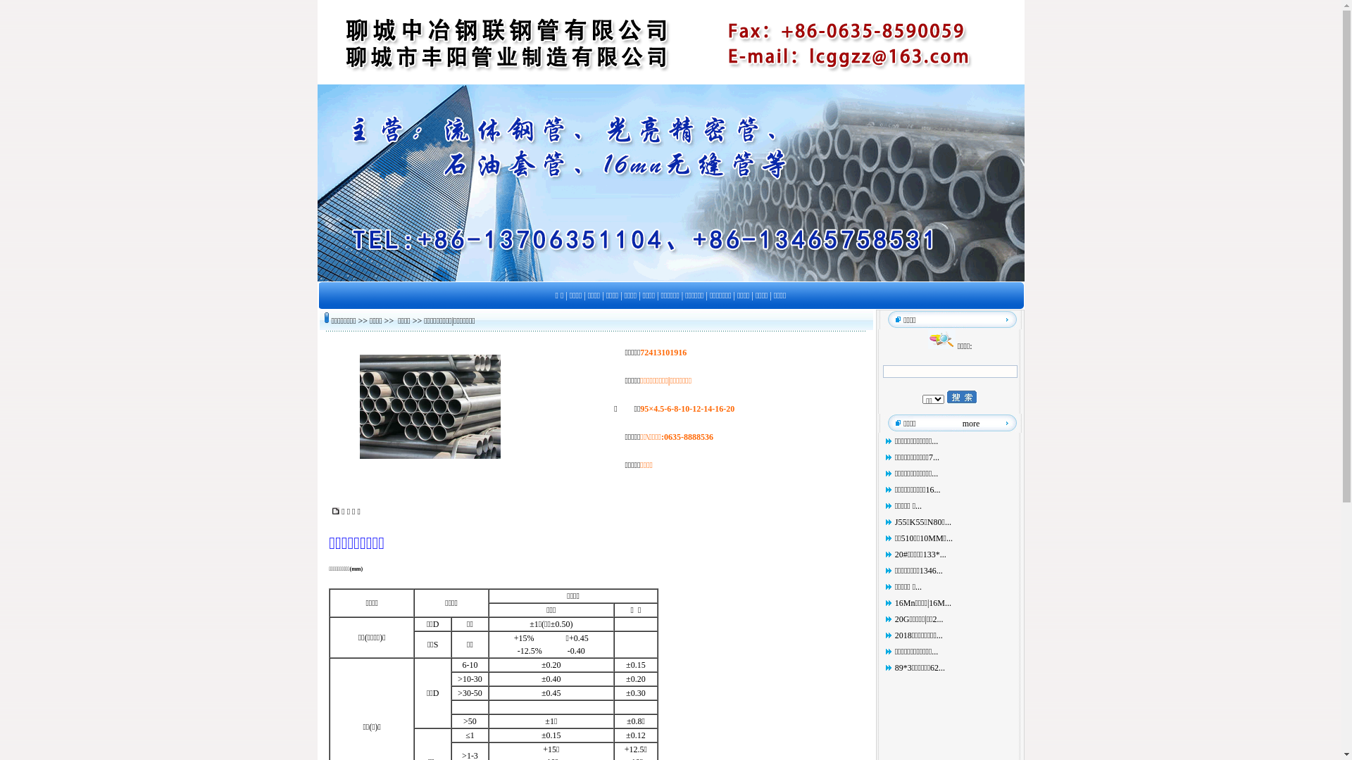 The width and height of the screenshot is (1352, 760). I want to click on more, so click(972, 423).